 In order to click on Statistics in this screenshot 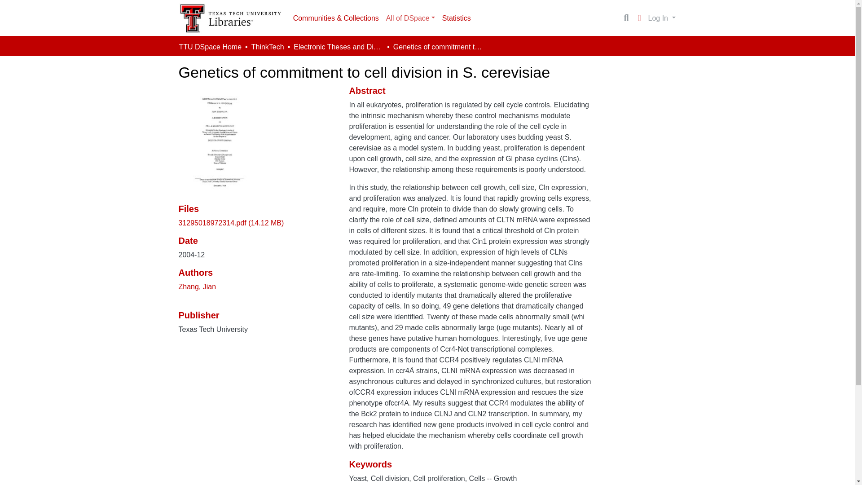, I will do `click(457, 18)`.